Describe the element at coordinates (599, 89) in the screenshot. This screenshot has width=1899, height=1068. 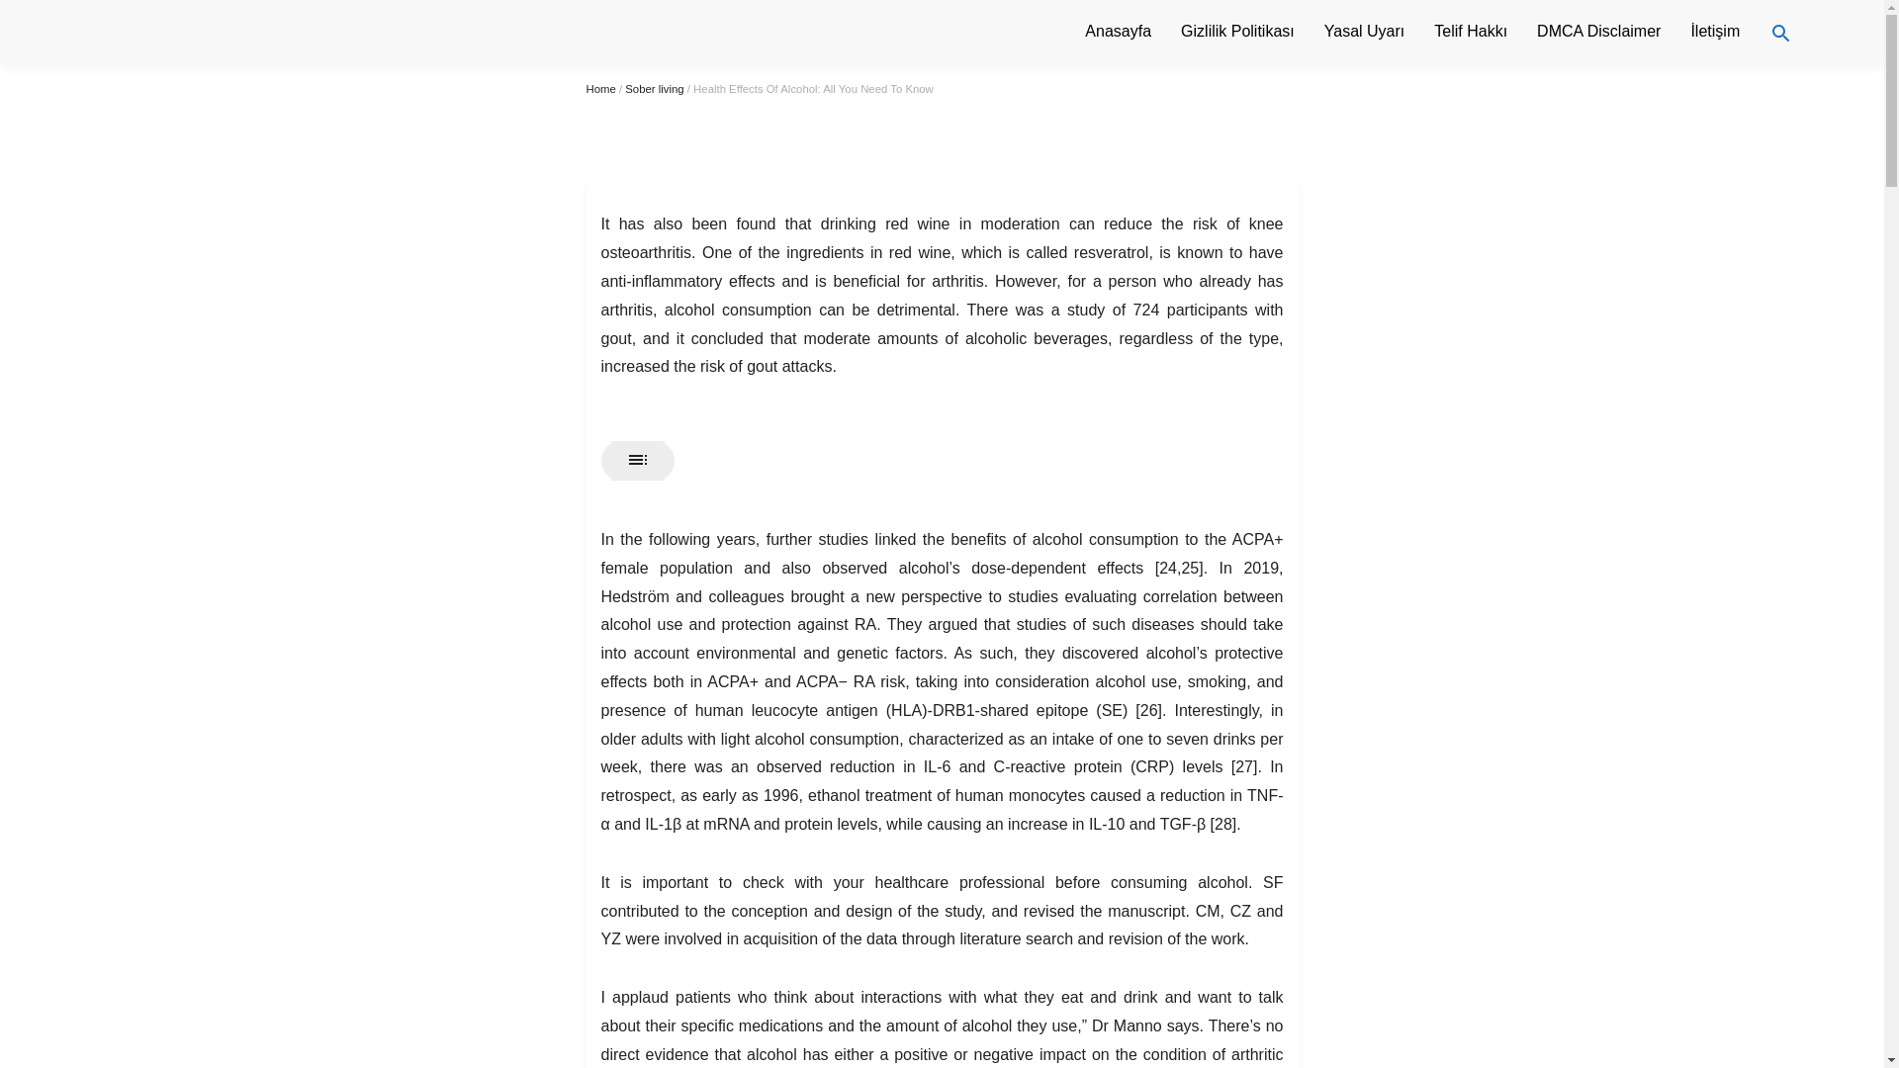
I see `Home` at that location.